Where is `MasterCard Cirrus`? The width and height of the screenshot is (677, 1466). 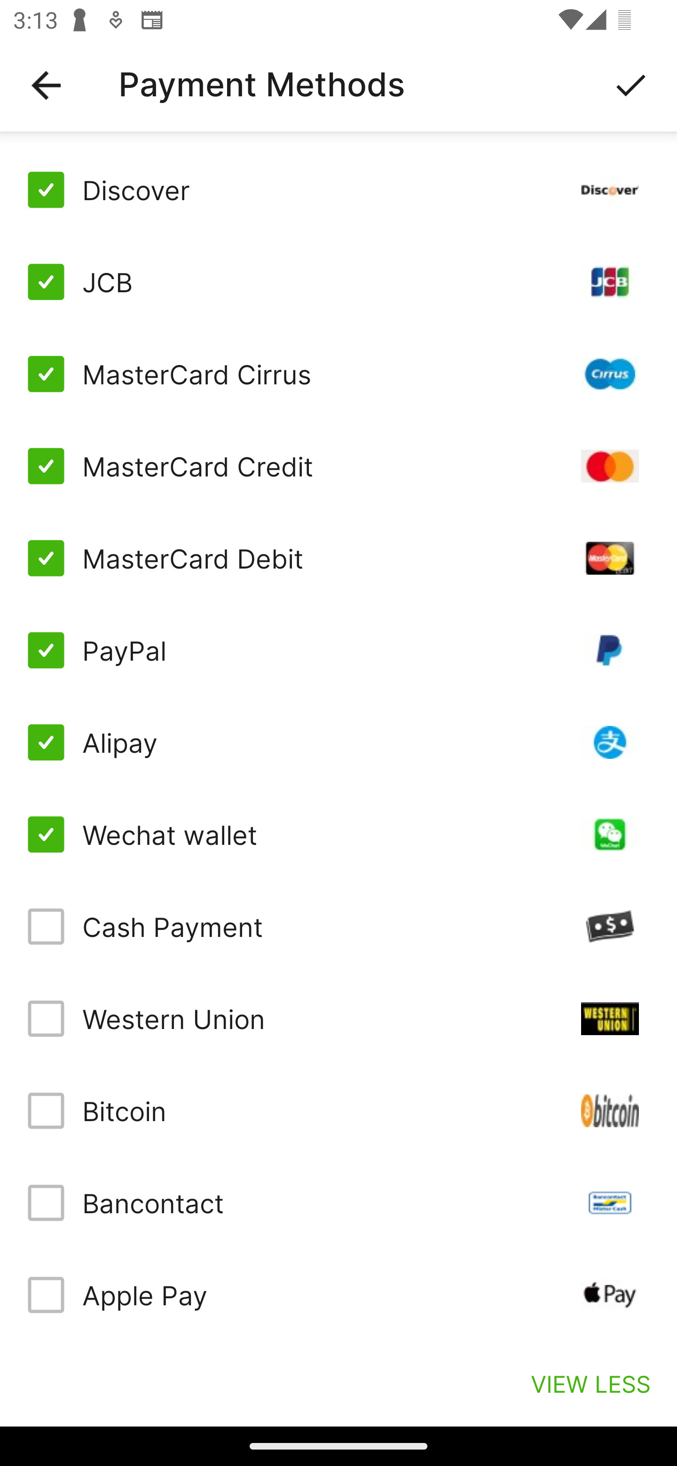
MasterCard Cirrus is located at coordinates (338, 374).